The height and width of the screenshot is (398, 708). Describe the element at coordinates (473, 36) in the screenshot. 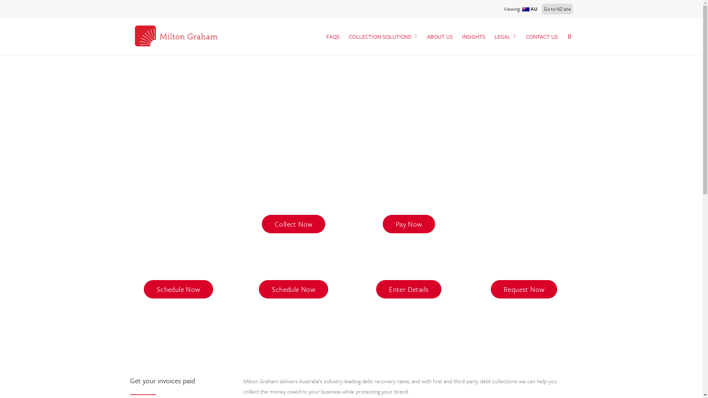

I see `INSIGHTS` at that location.